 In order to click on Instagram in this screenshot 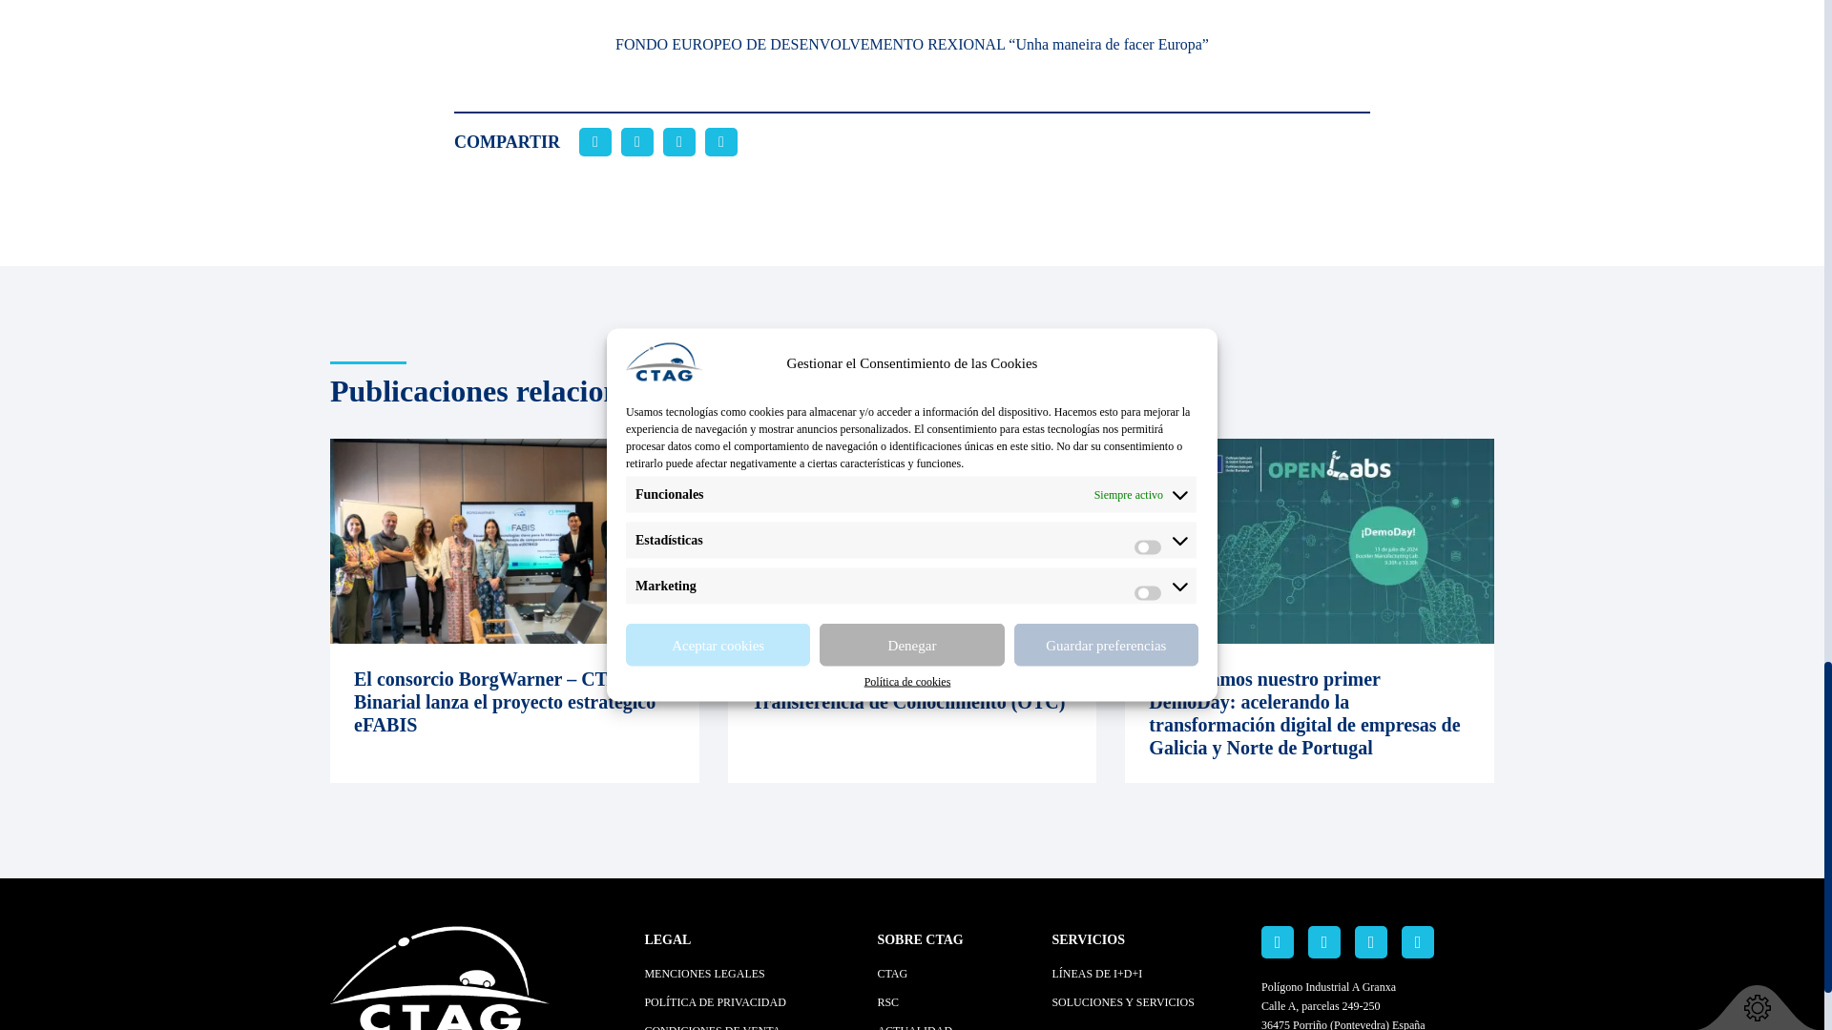, I will do `click(1370, 942)`.